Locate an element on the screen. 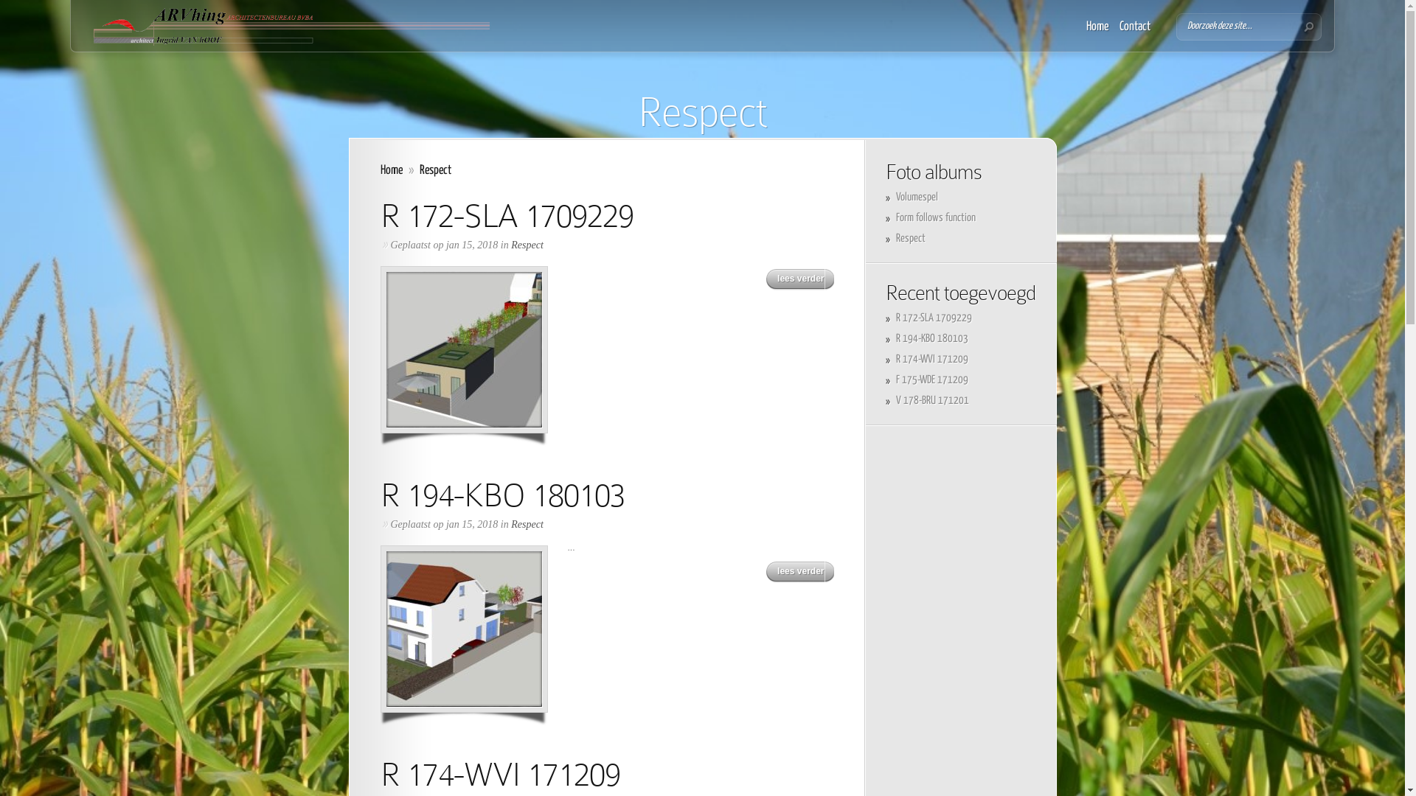 Image resolution: width=1416 pixels, height=796 pixels. Respect is located at coordinates (527, 245).